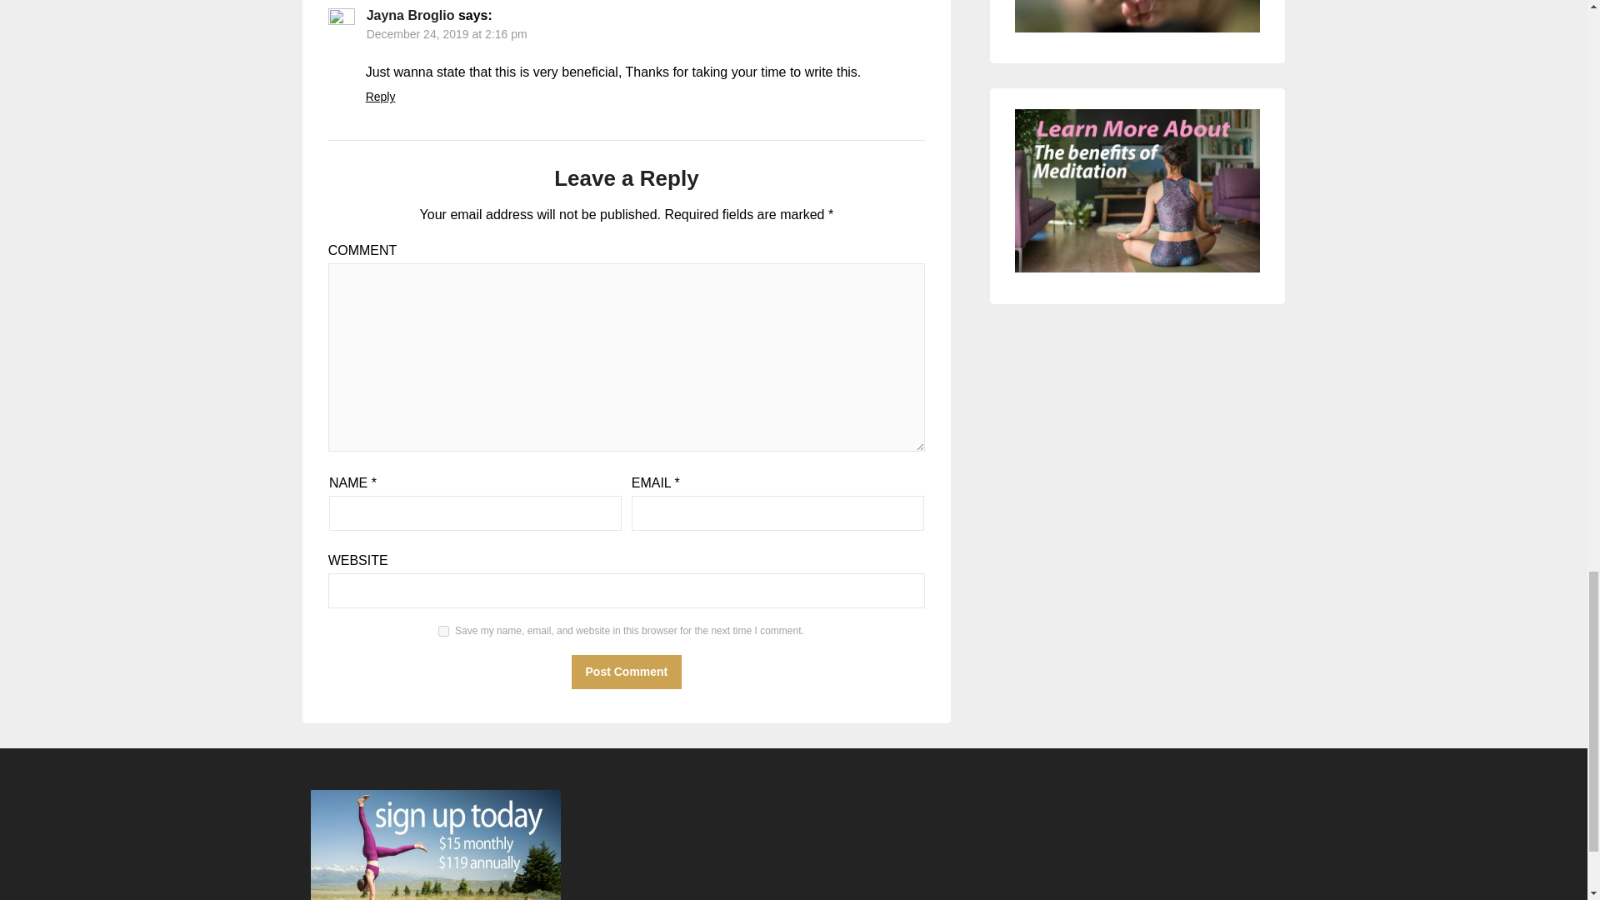  What do you see at coordinates (380, 97) in the screenshot?
I see `Reply` at bounding box center [380, 97].